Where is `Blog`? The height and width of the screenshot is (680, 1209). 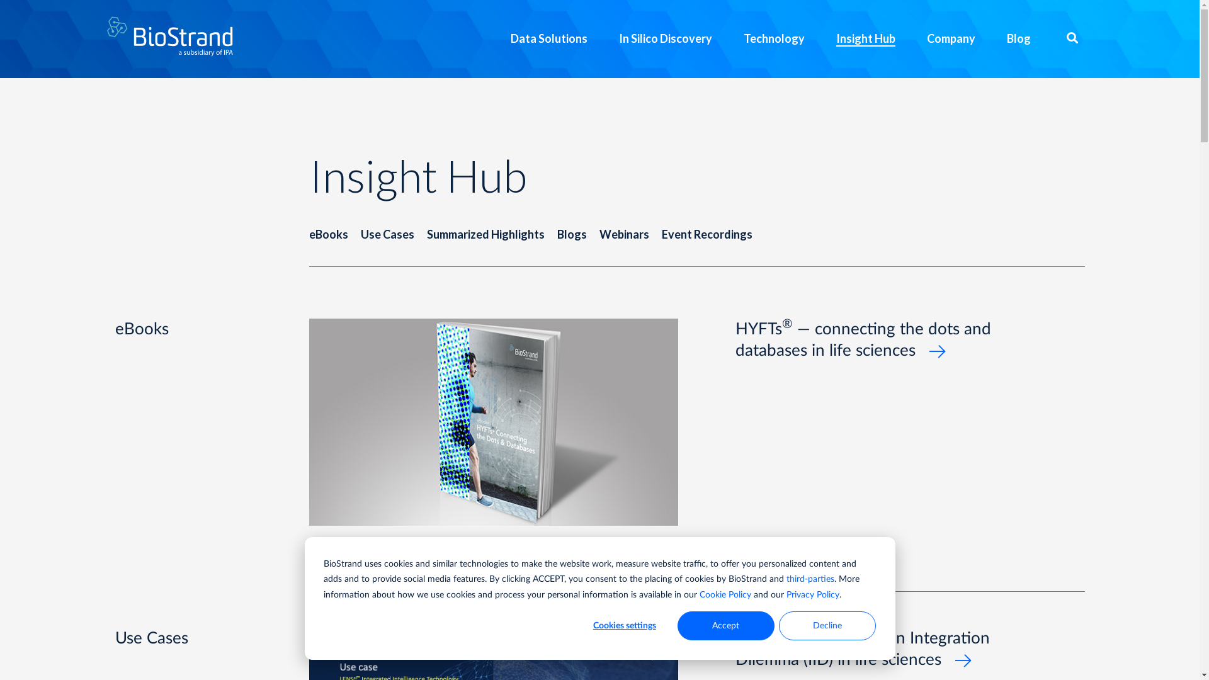 Blog is located at coordinates (1019, 39).